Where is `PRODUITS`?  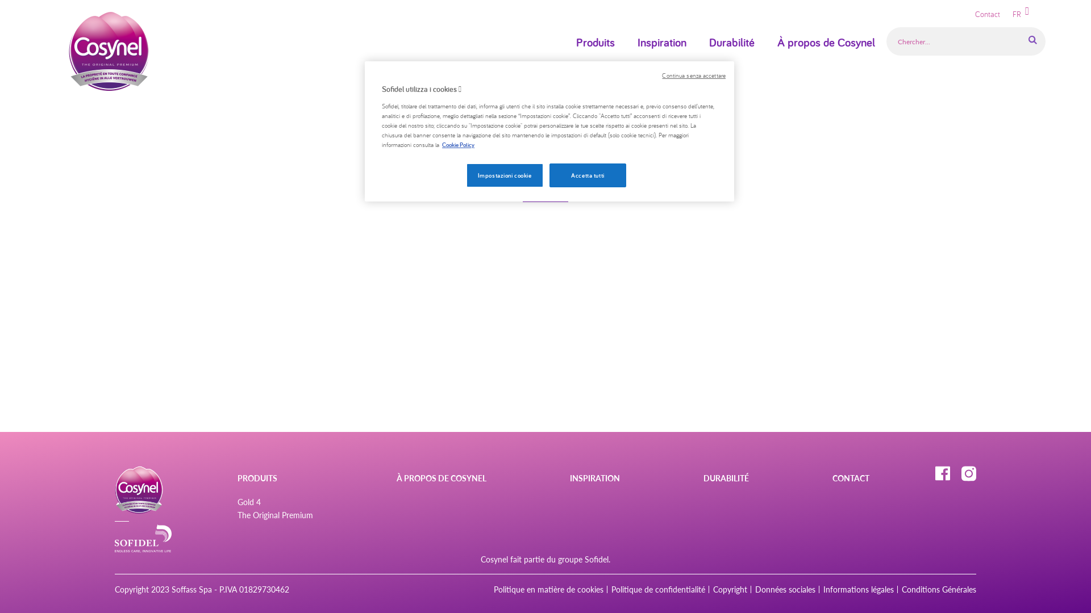 PRODUITS is located at coordinates (275, 478).